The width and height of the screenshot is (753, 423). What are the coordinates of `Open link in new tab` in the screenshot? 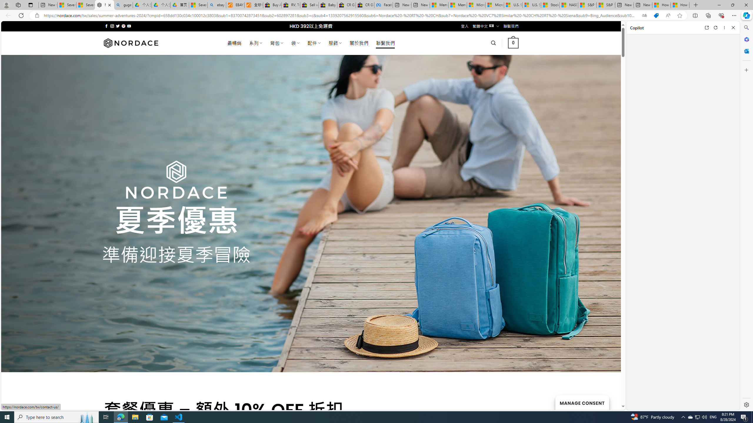 It's located at (707, 28).